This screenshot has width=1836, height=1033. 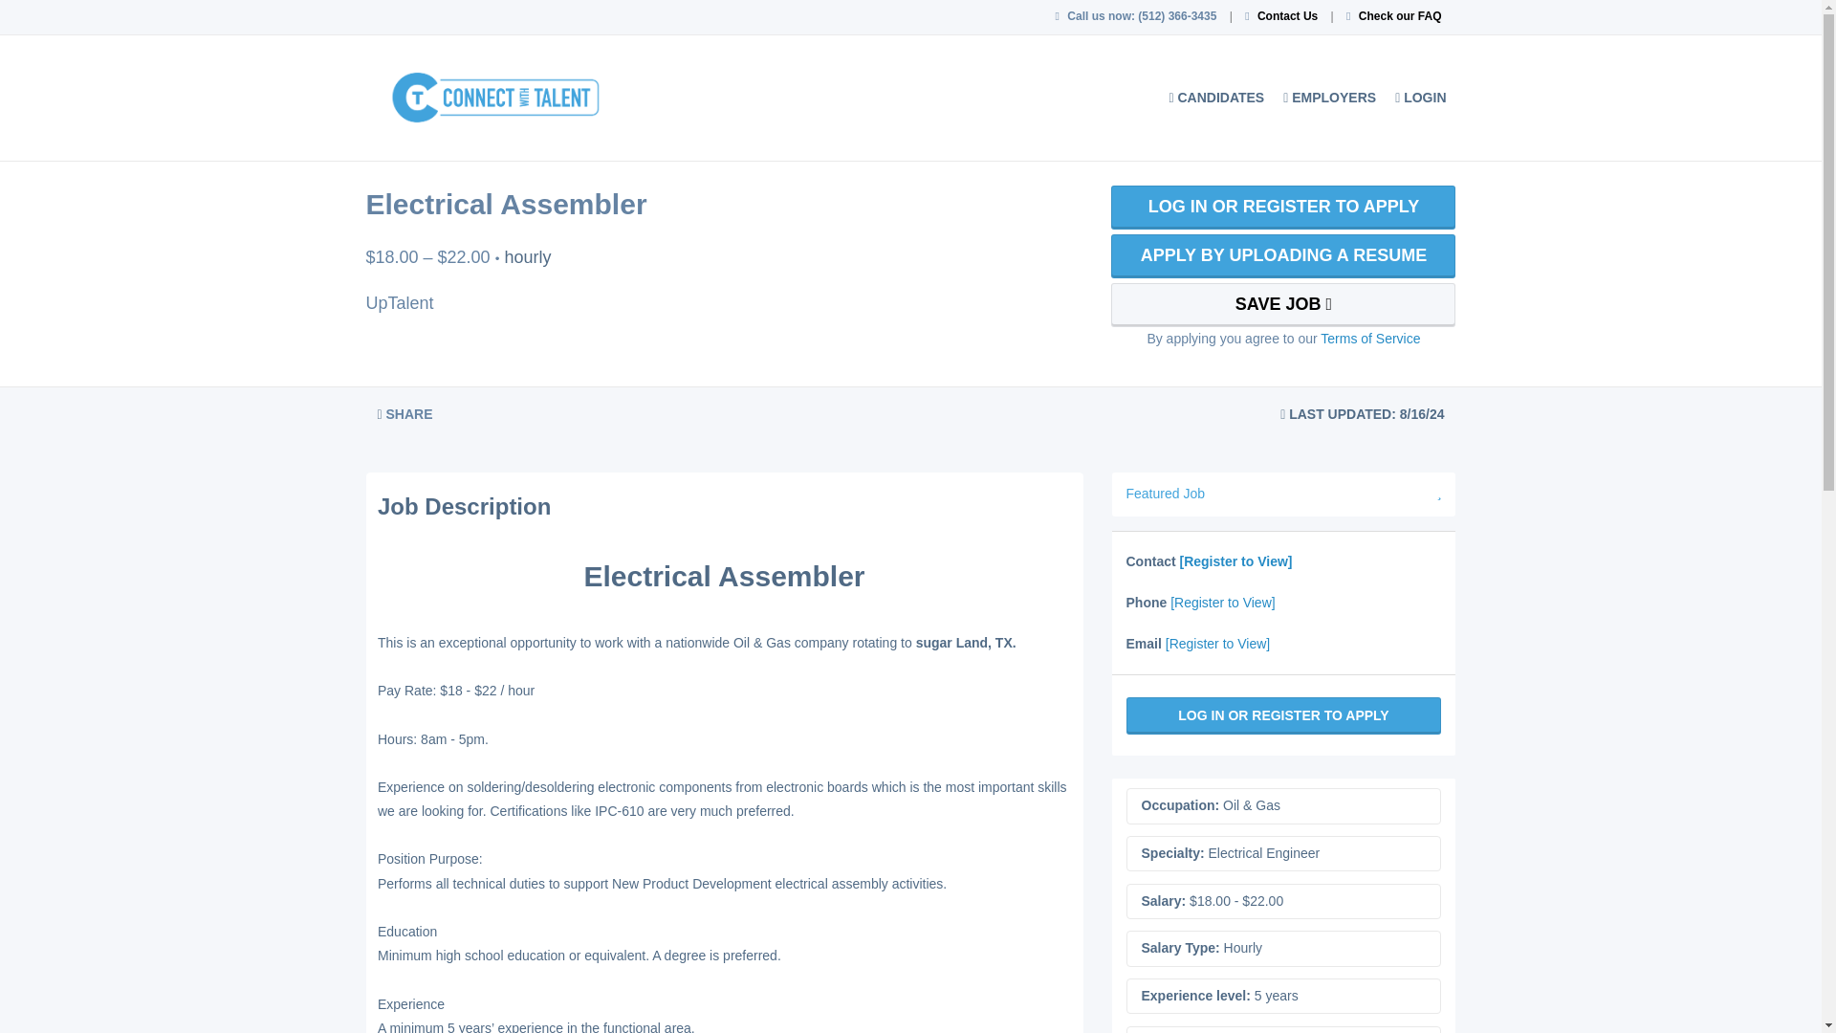 I want to click on Check our FAQ, so click(x=1400, y=15).